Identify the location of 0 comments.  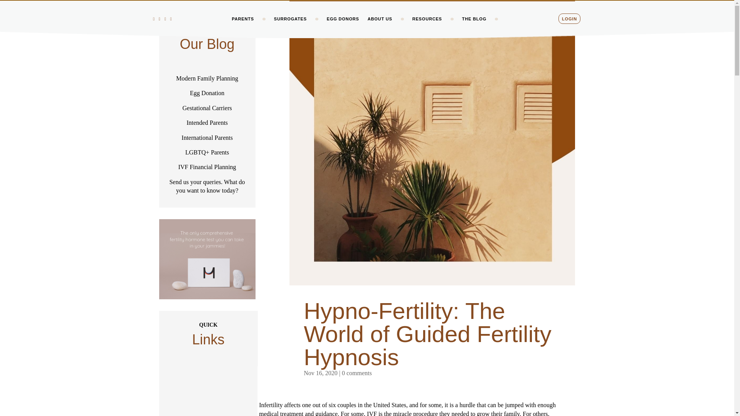
(357, 373).